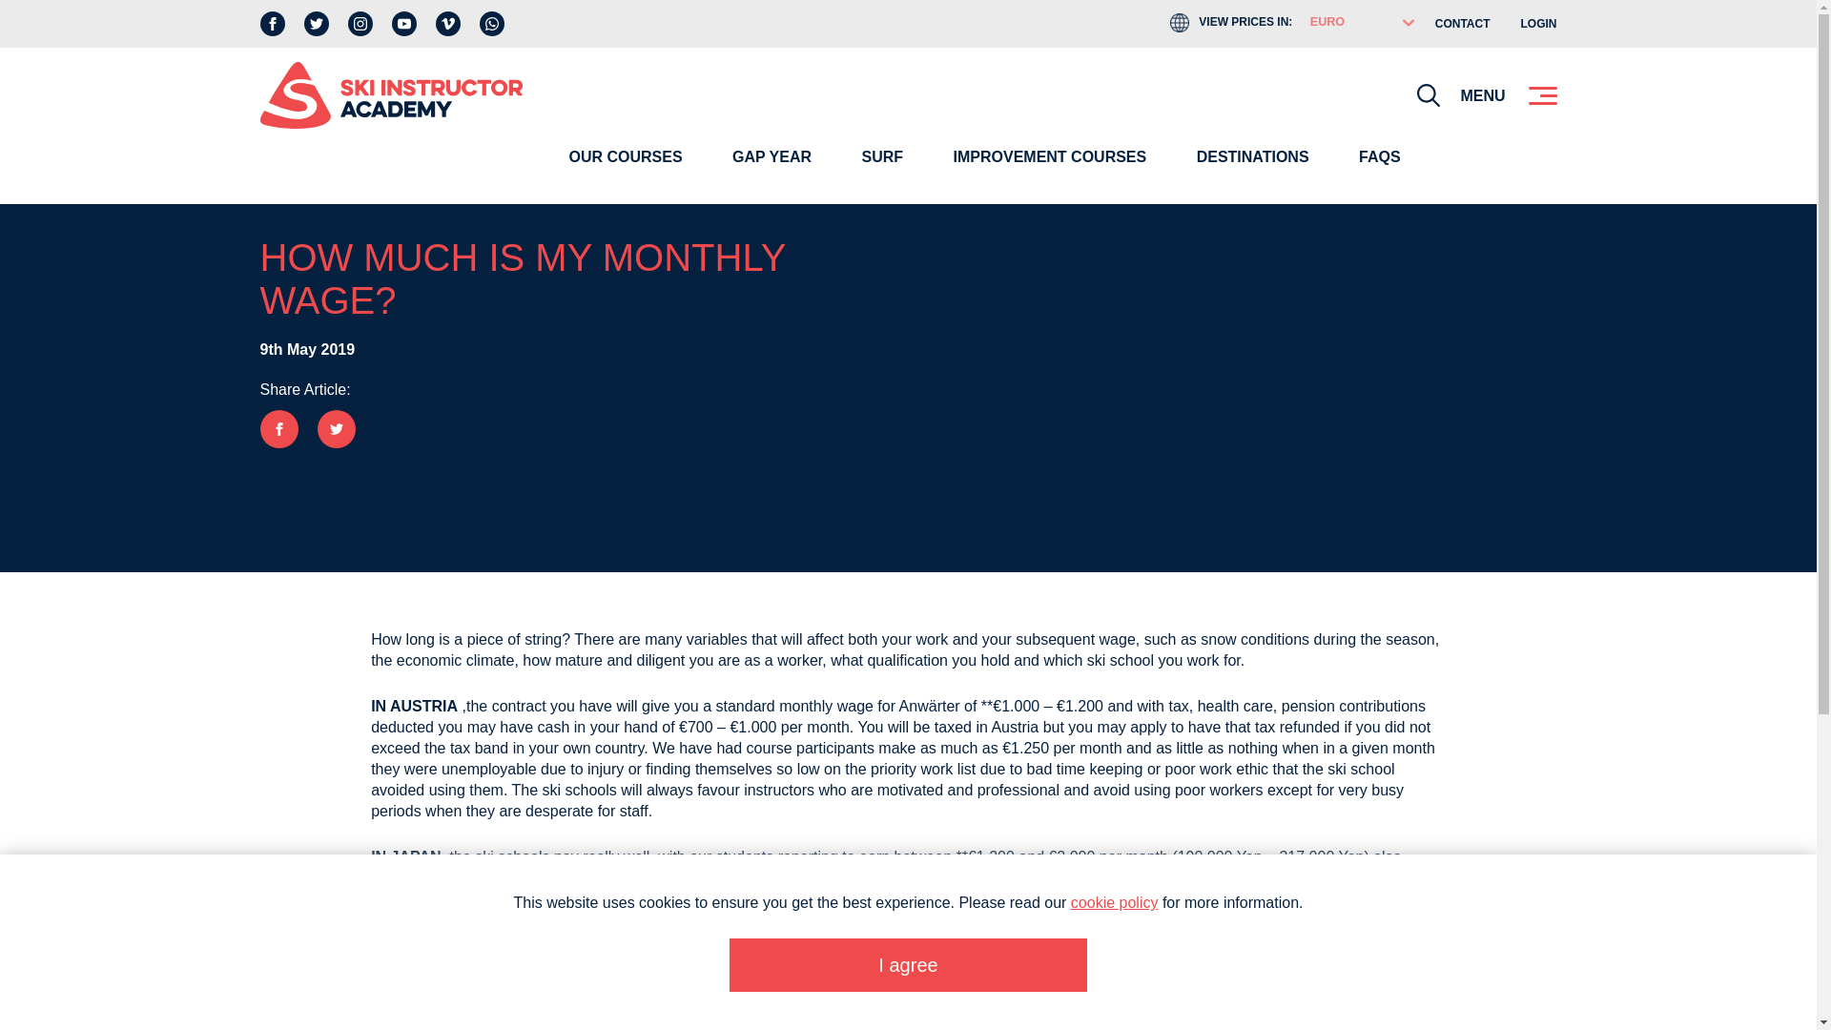 The height and width of the screenshot is (1030, 1831). I want to click on vimeo, so click(446, 23).